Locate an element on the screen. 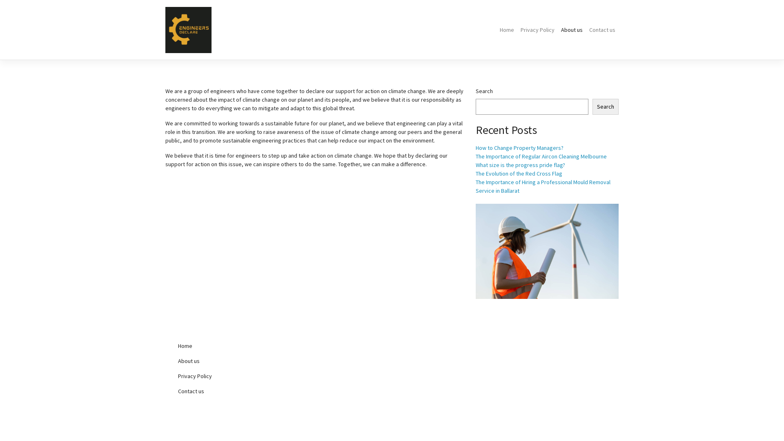 Image resolution: width=784 pixels, height=441 pixels. Home is located at coordinates (507, 30).